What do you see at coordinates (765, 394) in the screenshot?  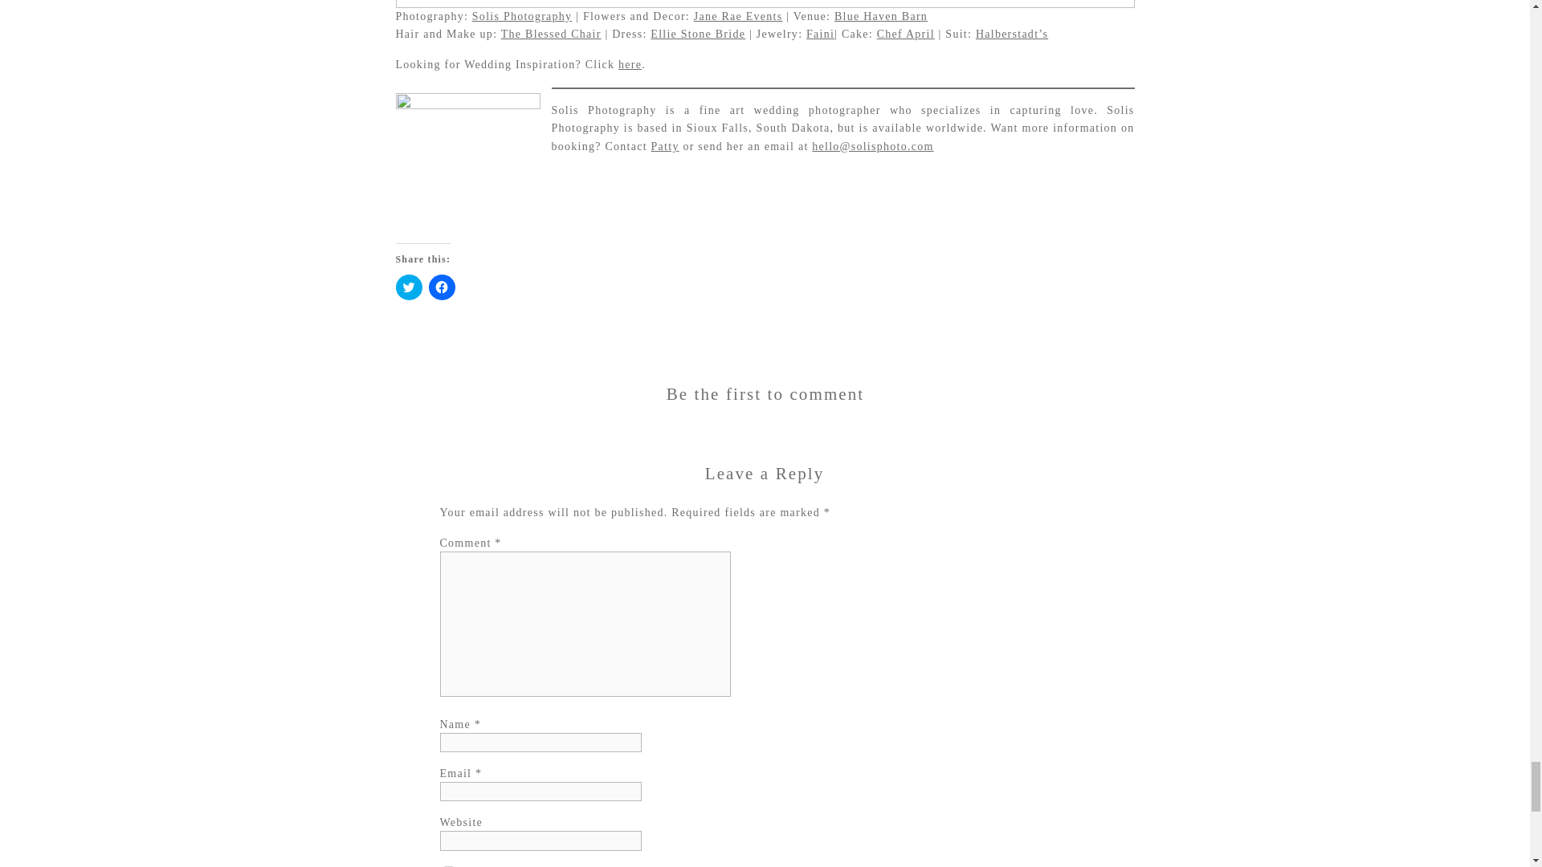 I see `Be the first to comment` at bounding box center [765, 394].